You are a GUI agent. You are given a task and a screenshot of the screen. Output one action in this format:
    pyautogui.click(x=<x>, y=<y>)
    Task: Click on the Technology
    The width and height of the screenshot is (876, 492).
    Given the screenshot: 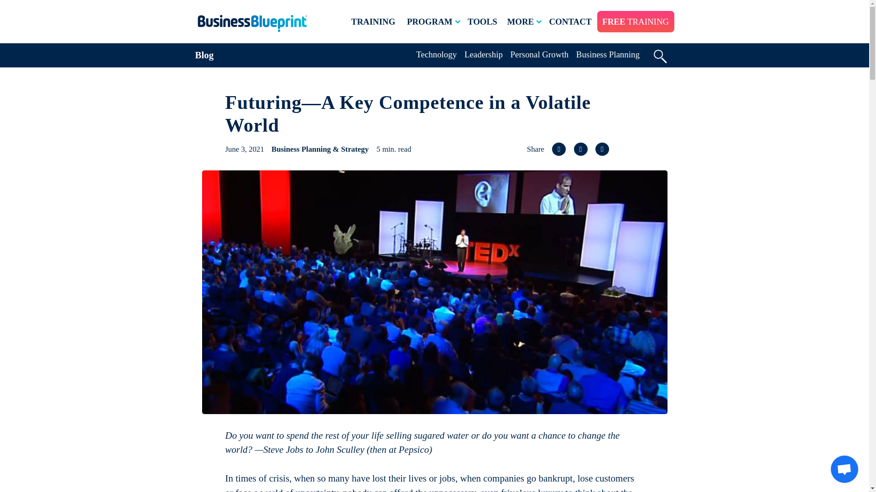 What is the action you would take?
    pyautogui.click(x=436, y=54)
    